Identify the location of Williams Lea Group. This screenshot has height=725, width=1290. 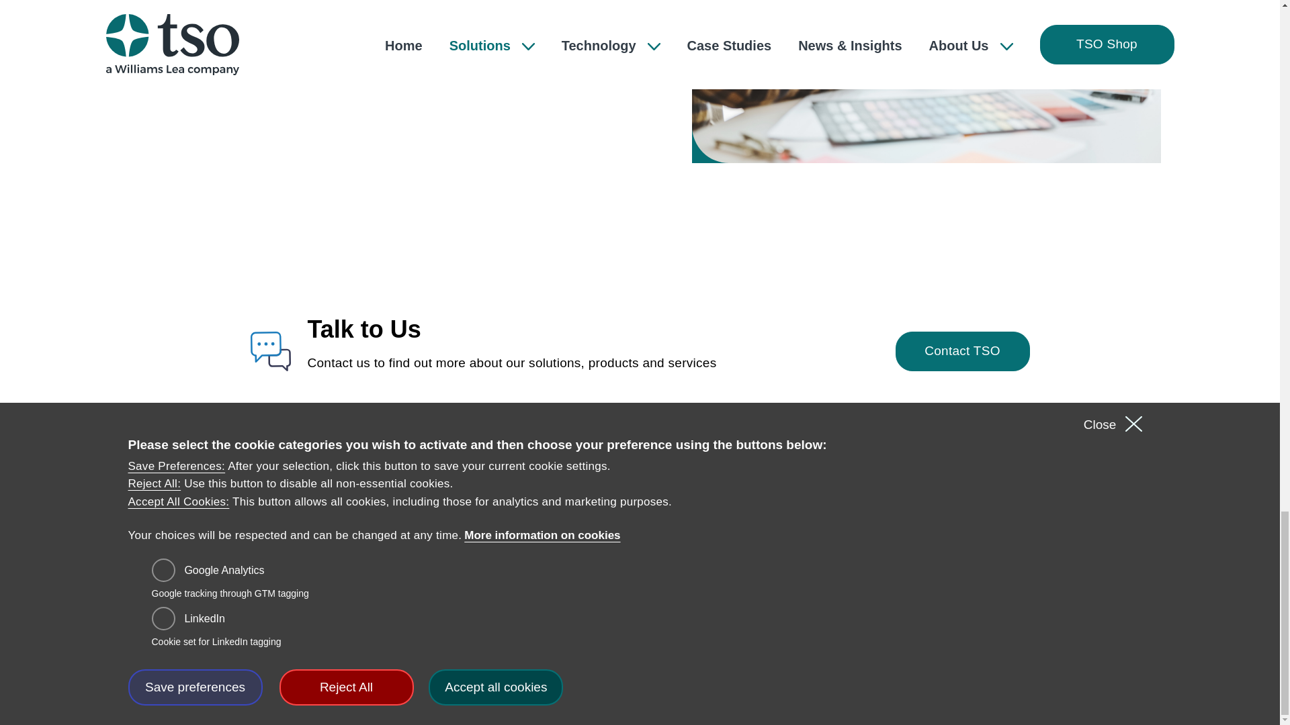
(367, 689).